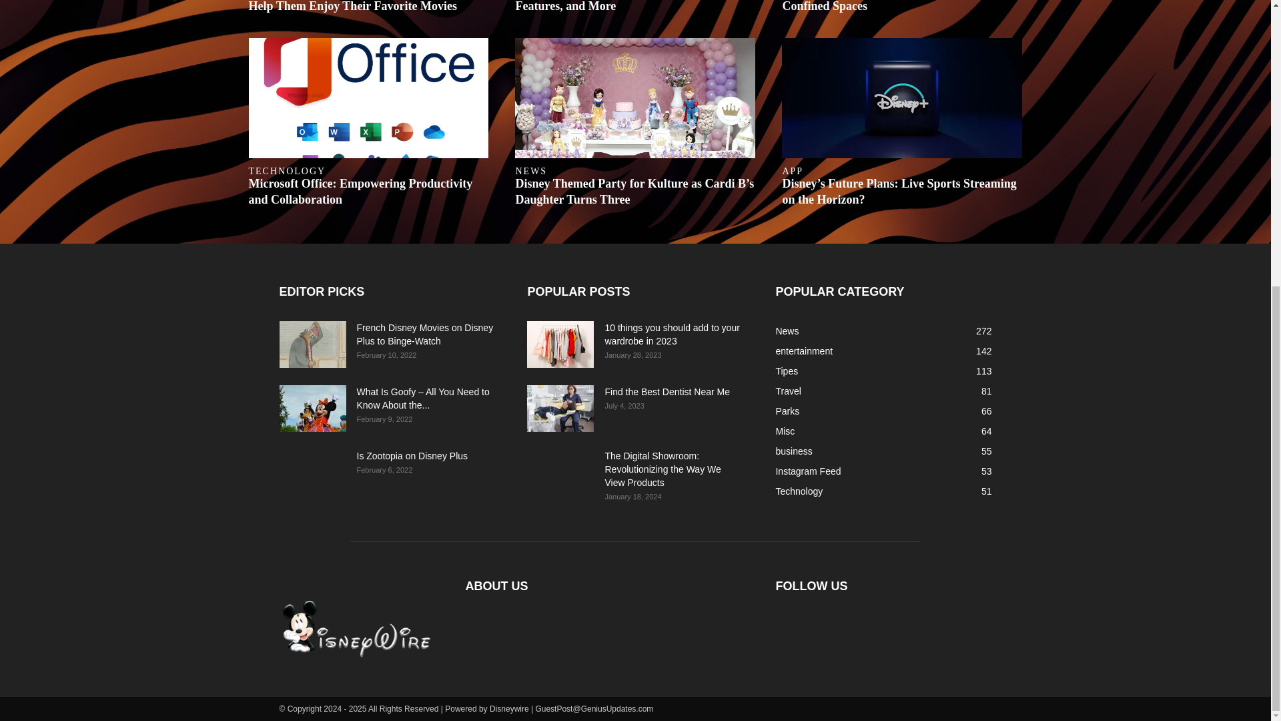 The width and height of the screenshot is (1281, 721). What do you see at coordinates (360, 191) in the screenshot?
I see `Microsoft Office: Empowering Productivity and Collaboration` at bounding box center [360, 191].